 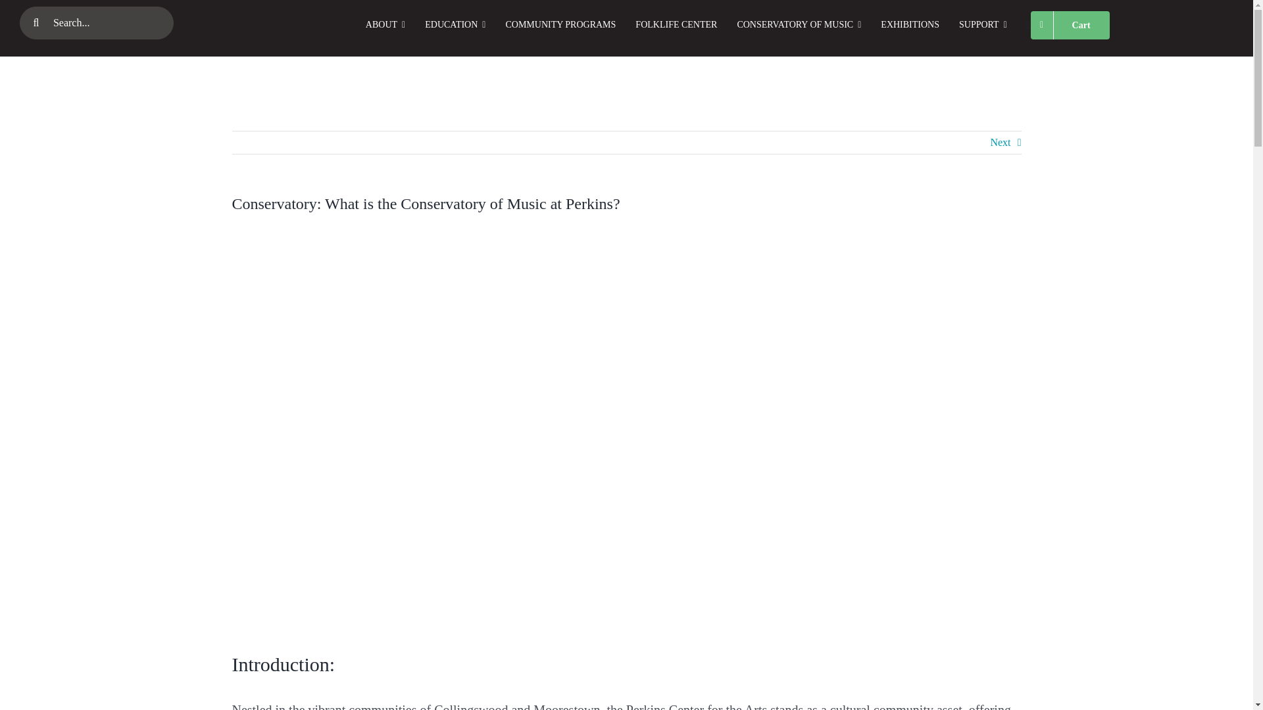 I want to click on CONSERVATORY OF MUSIC, so click(x=789, y=24).